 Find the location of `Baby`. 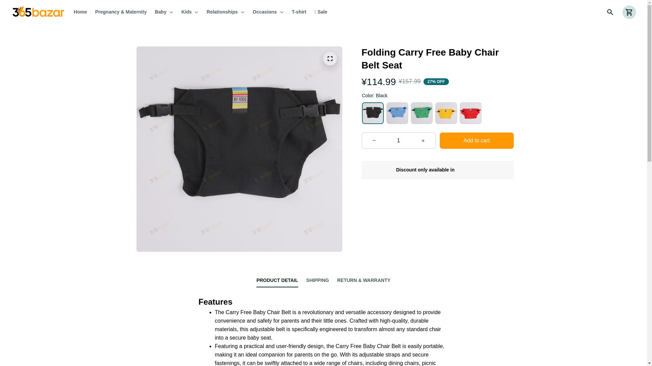

Baby is located at coordinates (164, 12).